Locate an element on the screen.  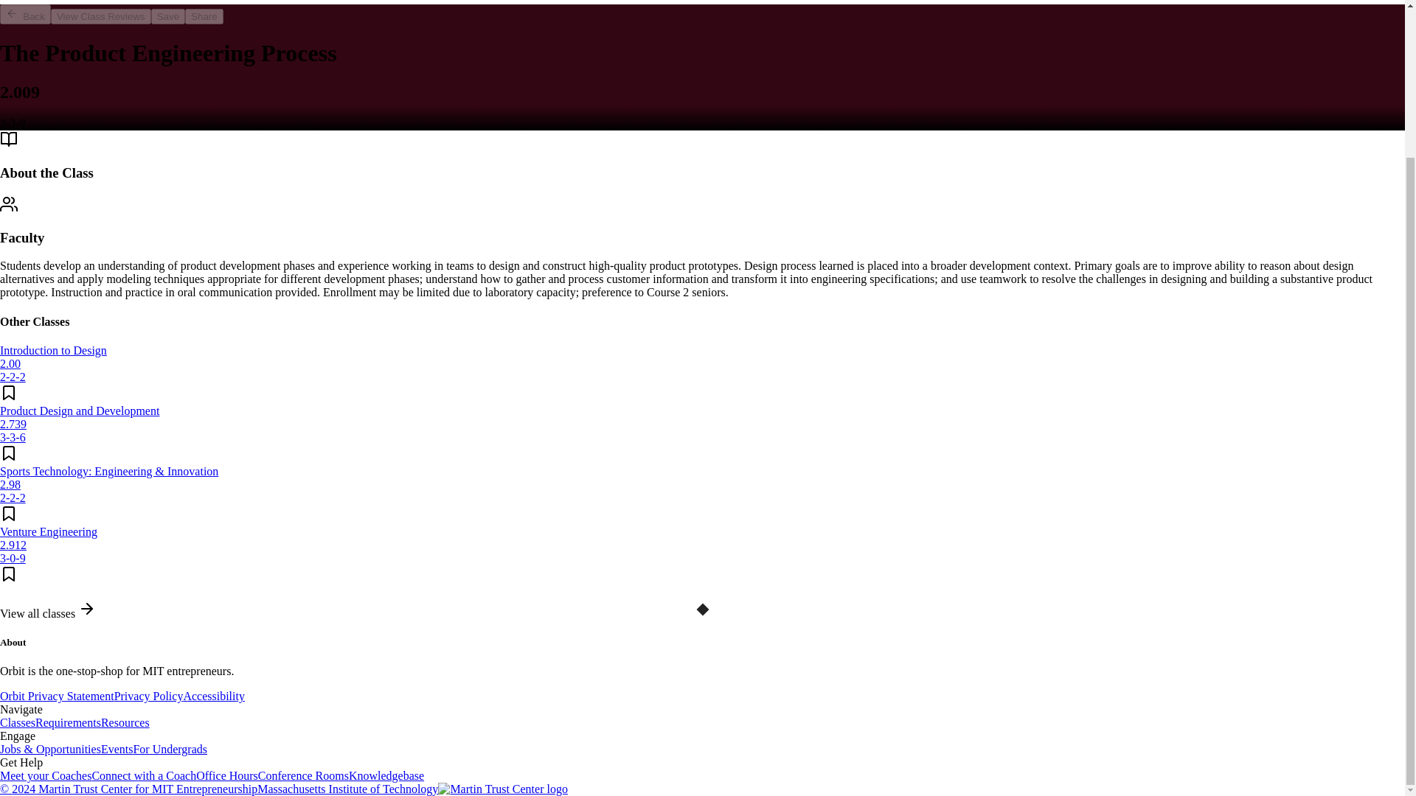
Resources is located at coordinates (125, 722).